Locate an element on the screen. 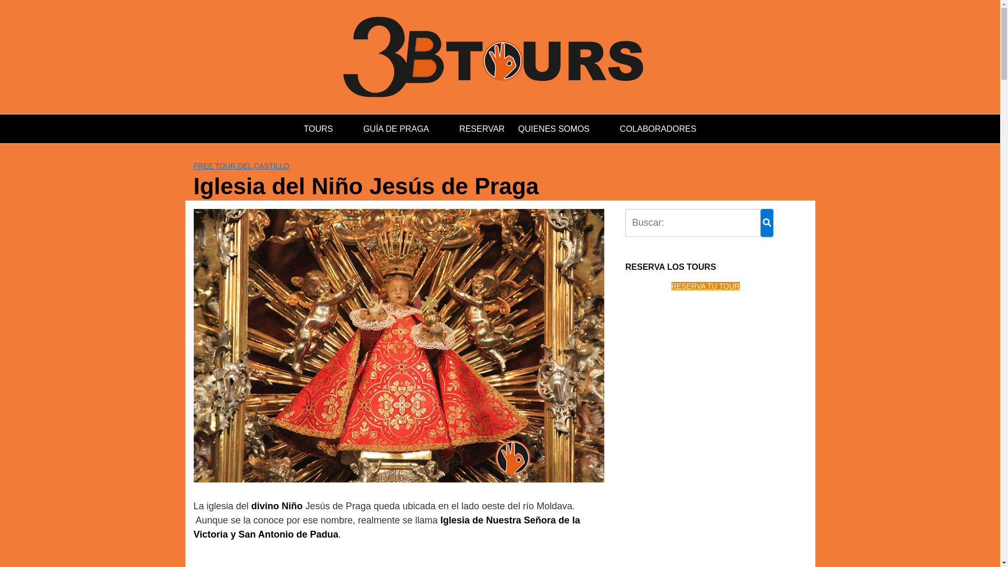 This screenshot has width=1008, height=567. RESERVAR is located at coordinates (482, 129).